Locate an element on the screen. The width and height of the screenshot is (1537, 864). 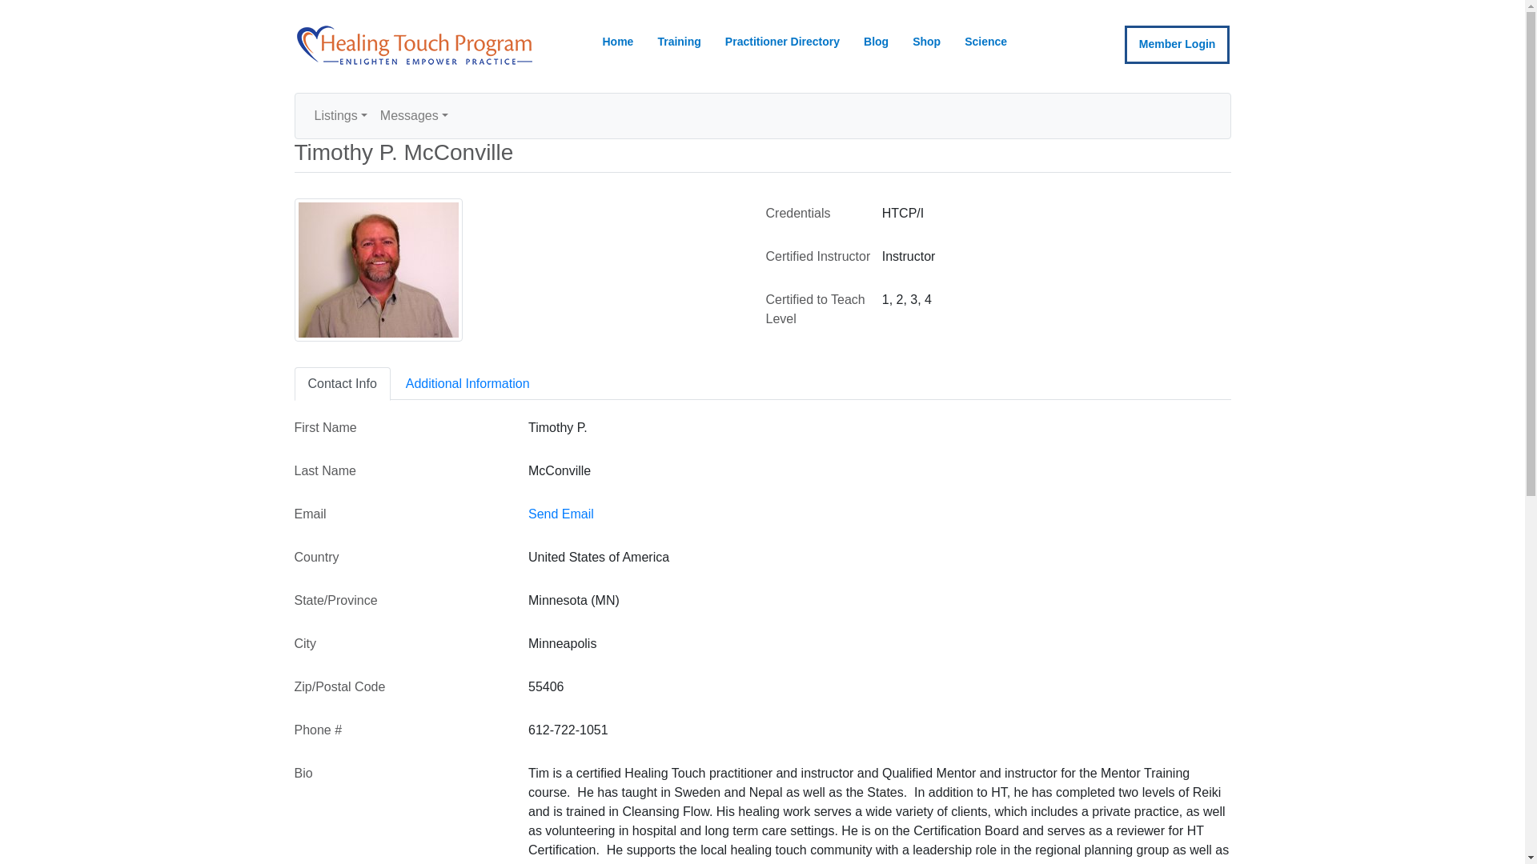
Messages is located at coordinates (414, 116).